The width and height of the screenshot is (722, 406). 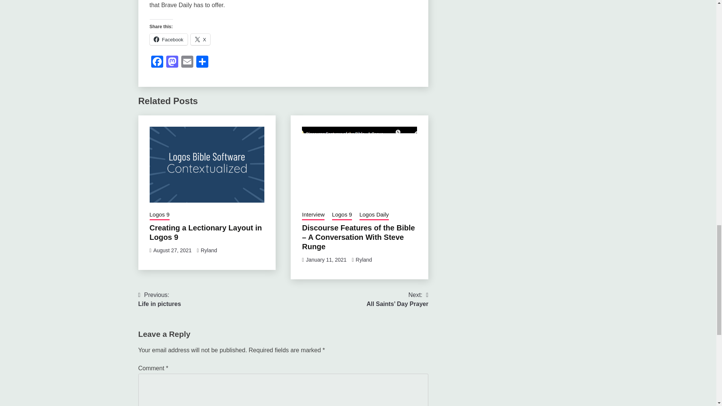 What do you see at coordinates (374, 215) in the screenshot?
I see `Logos Daily` at bounding box center [374, 215].